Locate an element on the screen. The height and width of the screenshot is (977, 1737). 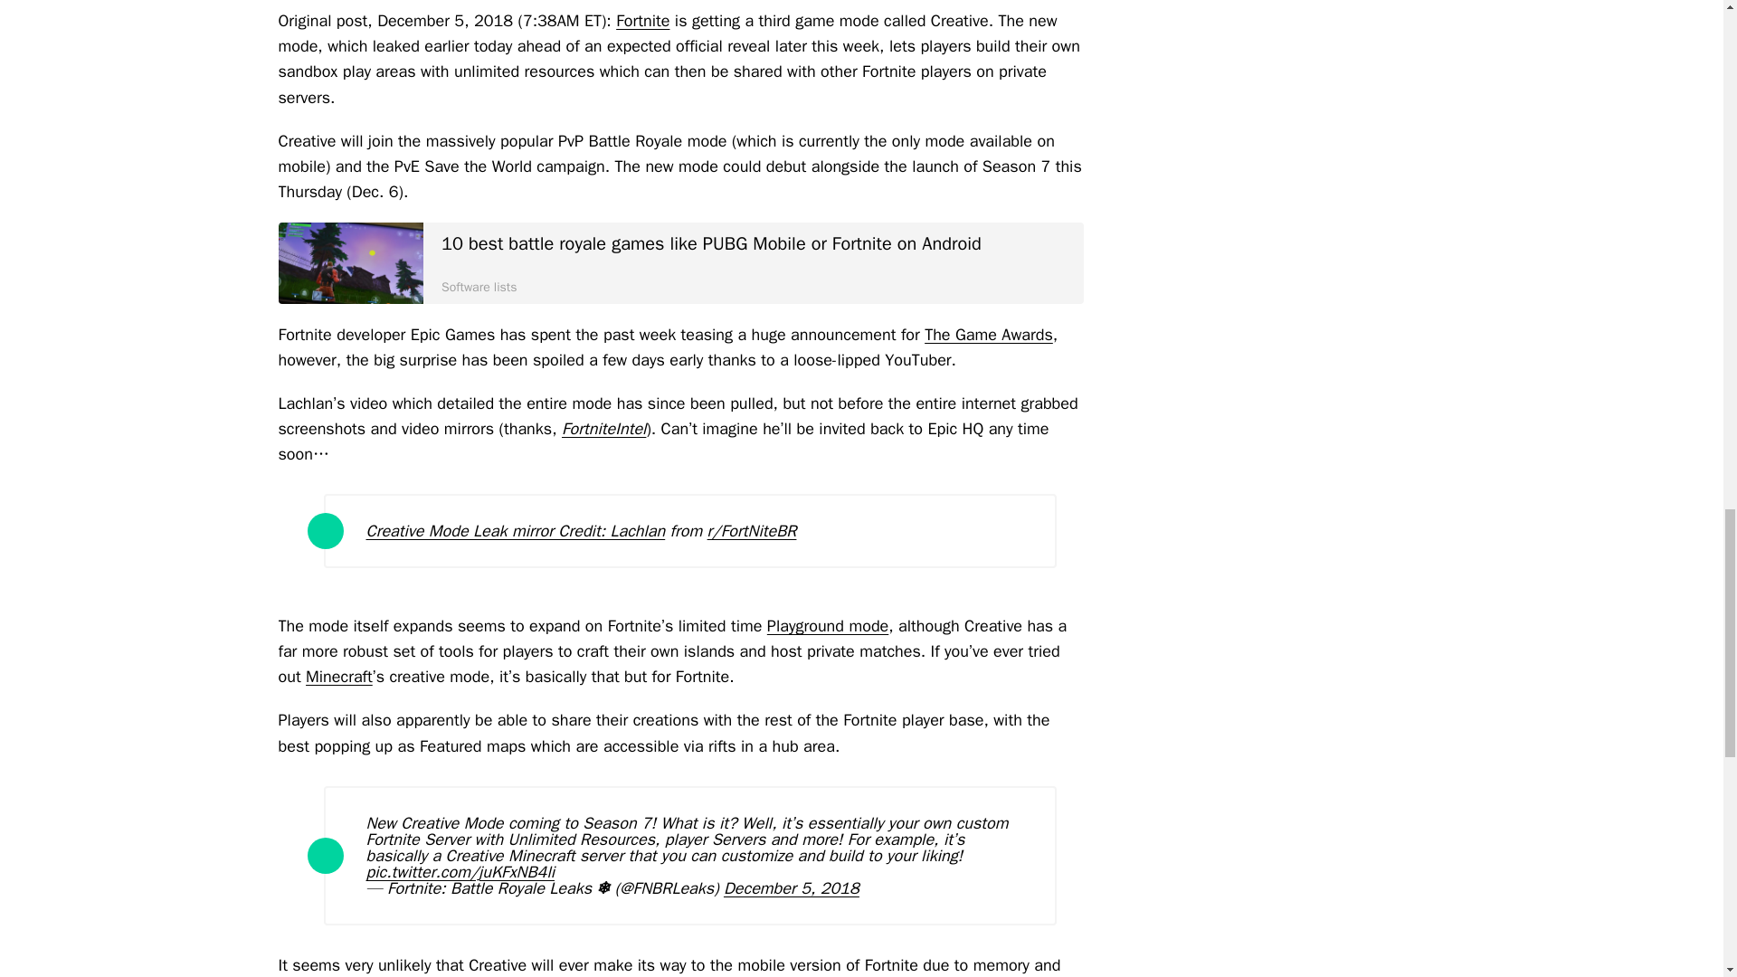
December 5, 2018 is located at coordinates (792, 887).